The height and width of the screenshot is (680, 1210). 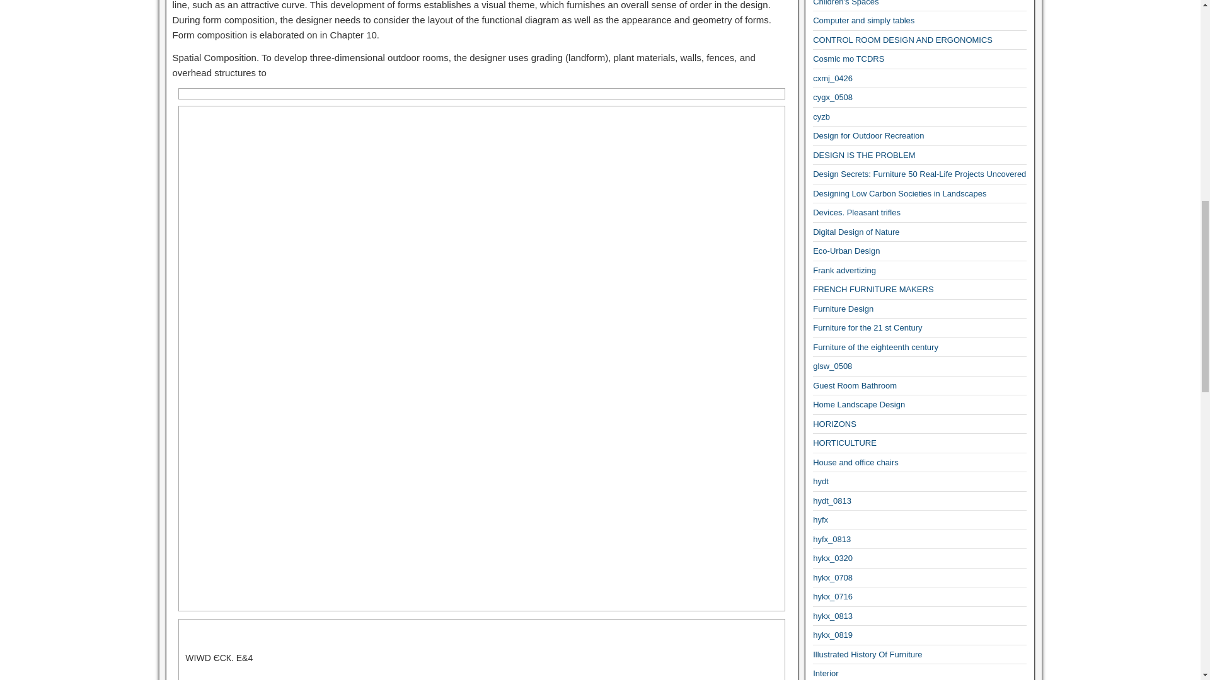 What do you see at coordinates (863, 20) in the screenshot?
I see `Computer and simply tables` at bounding box center [863, 20].